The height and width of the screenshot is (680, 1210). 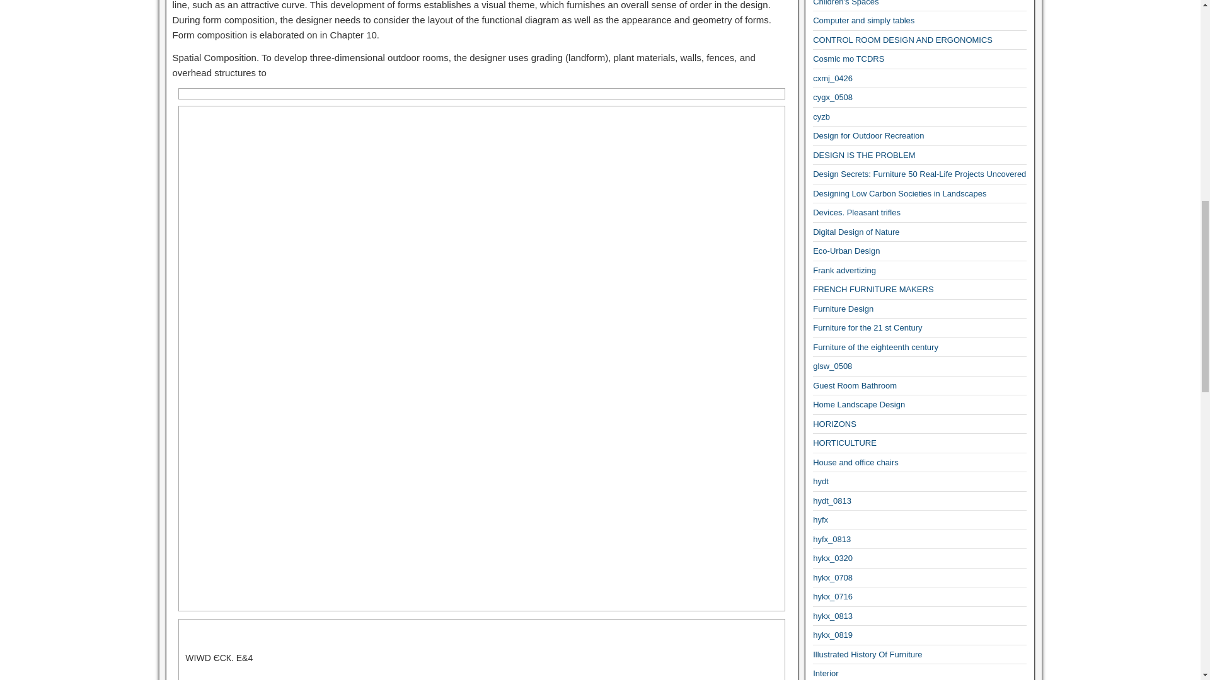 What do you see at coordinates (863, 20) in the screenshot?
I see `Computer and simply tables` at bounding box center [863, 20].